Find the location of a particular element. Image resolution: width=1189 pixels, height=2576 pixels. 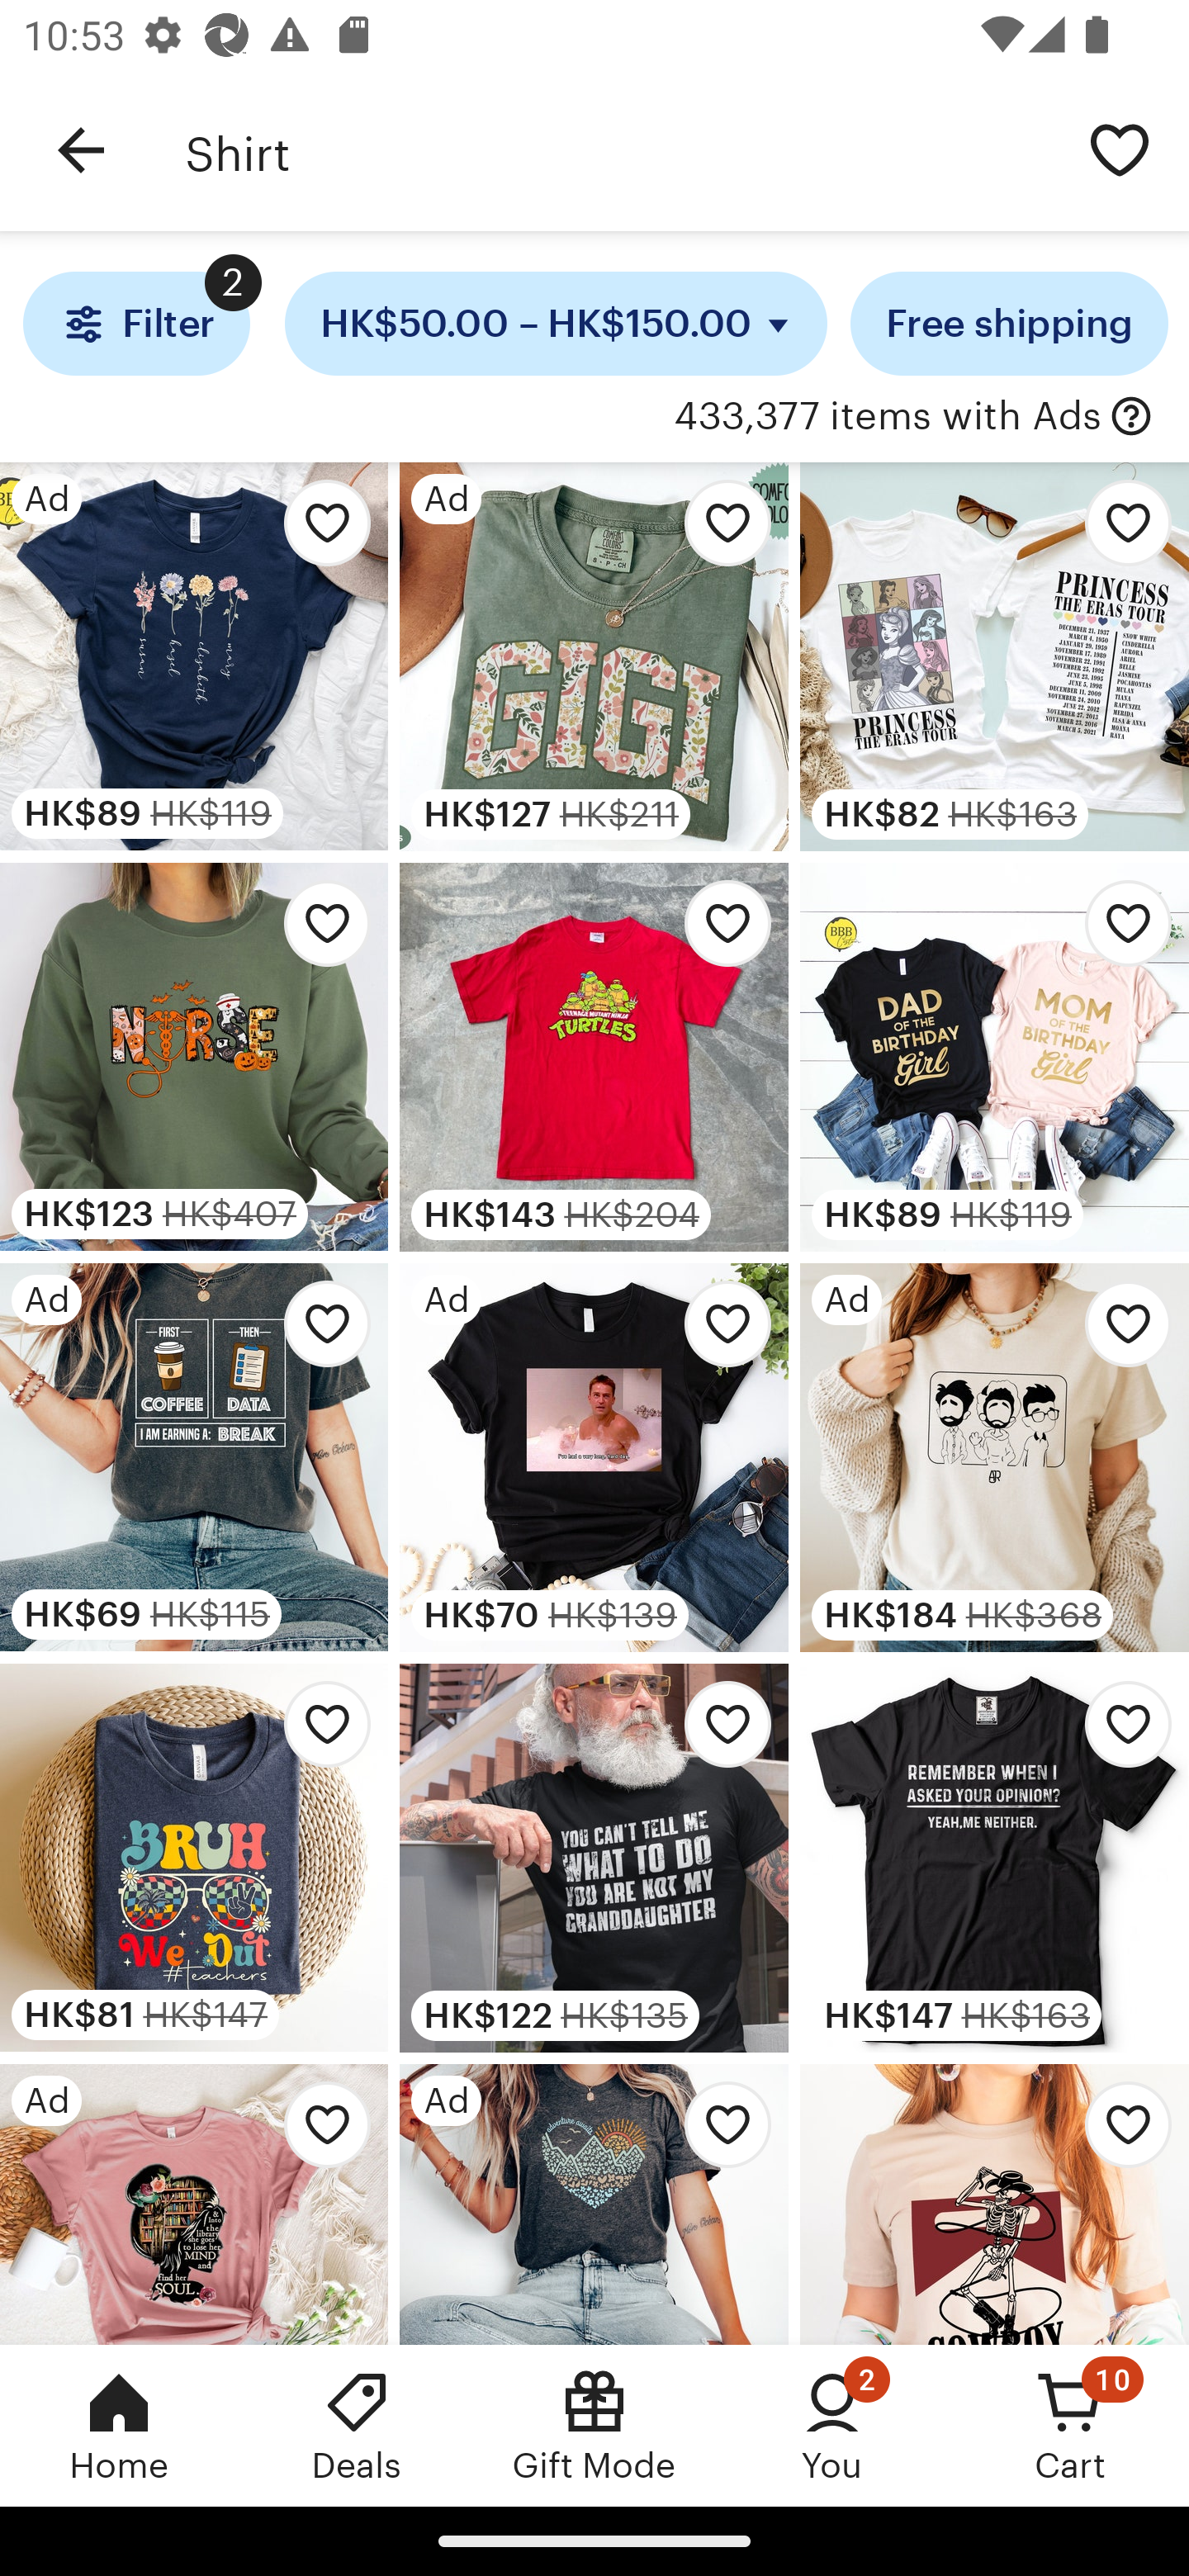

HK$50.00 – HK$150.00 is located at coordinates (557, 324).